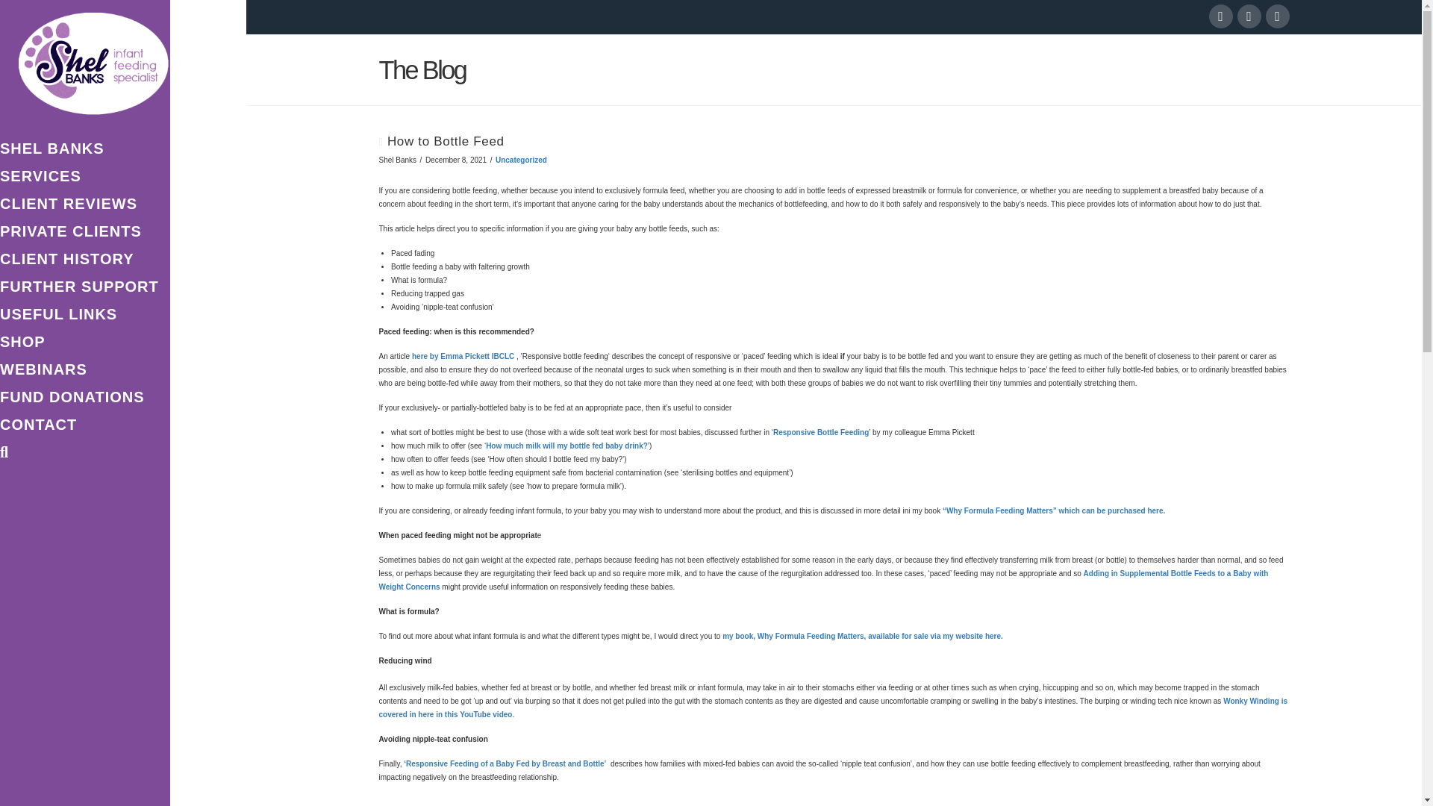 The image size is (1433, 806). I want to click on USEFUL LINKS, so click(85, 316).